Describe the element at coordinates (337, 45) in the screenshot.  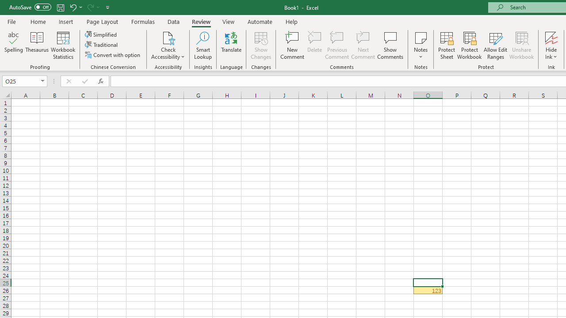
I see `Previous Comment` at that location.